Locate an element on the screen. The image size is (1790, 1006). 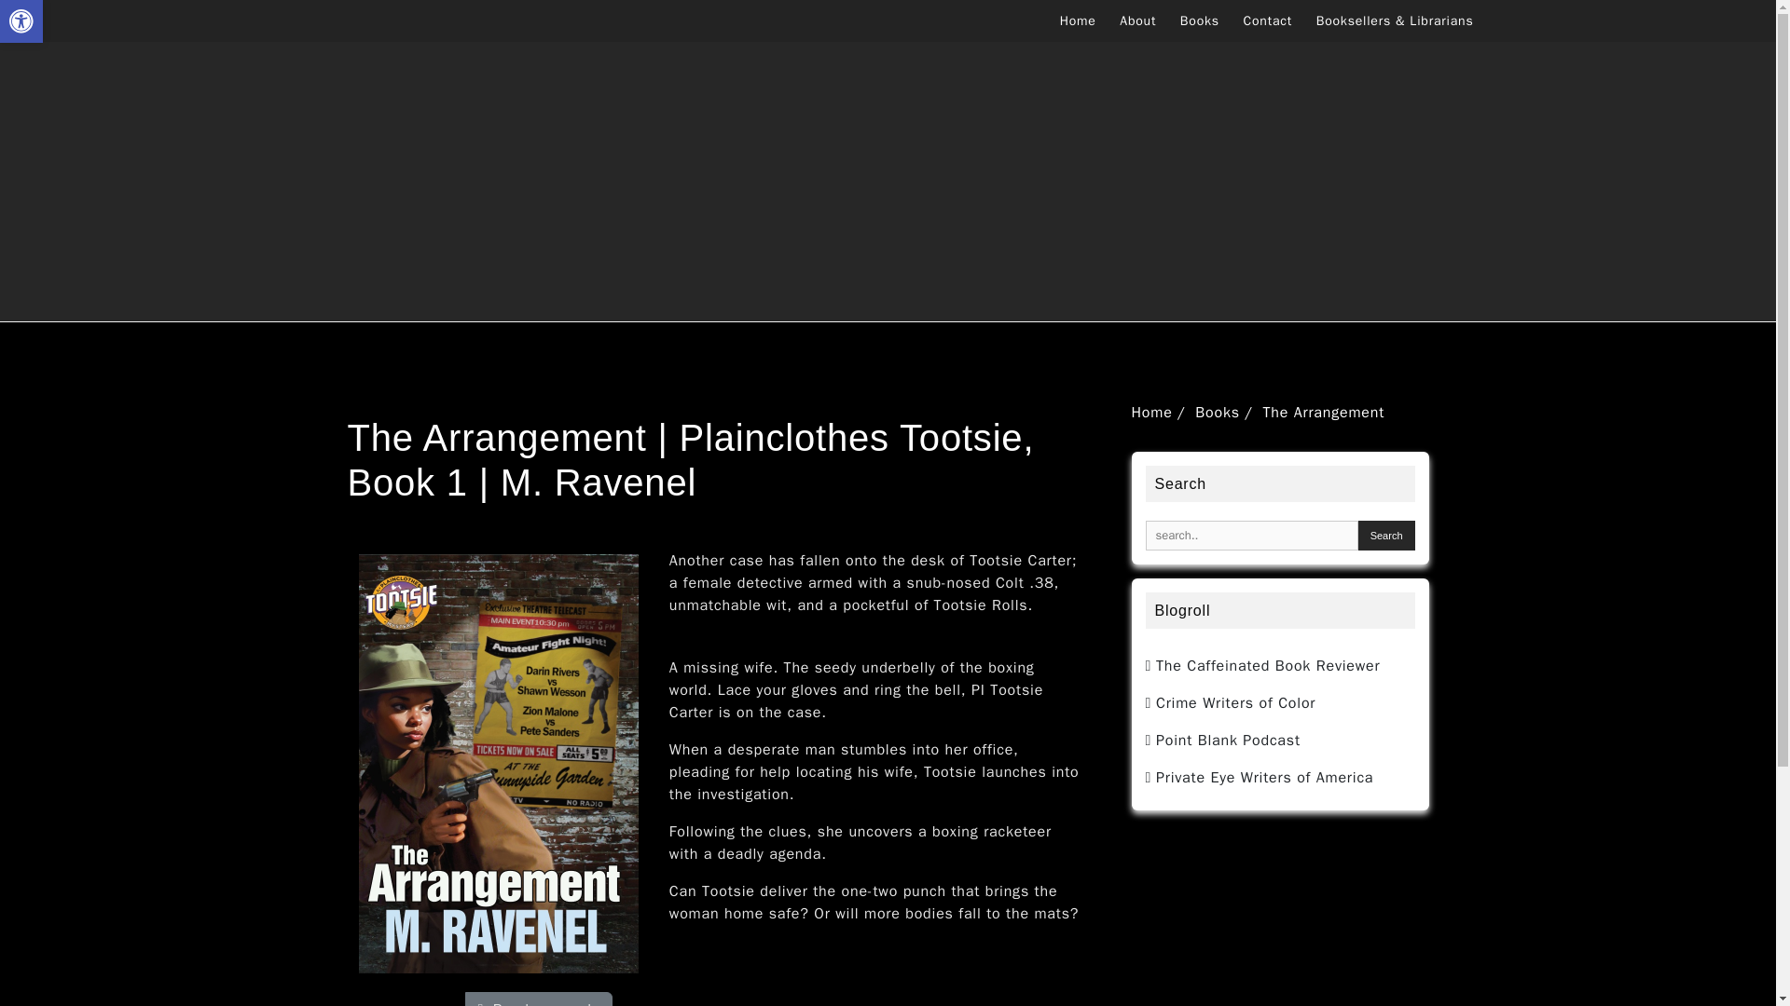
Books is located at coordinates (1217, 412).